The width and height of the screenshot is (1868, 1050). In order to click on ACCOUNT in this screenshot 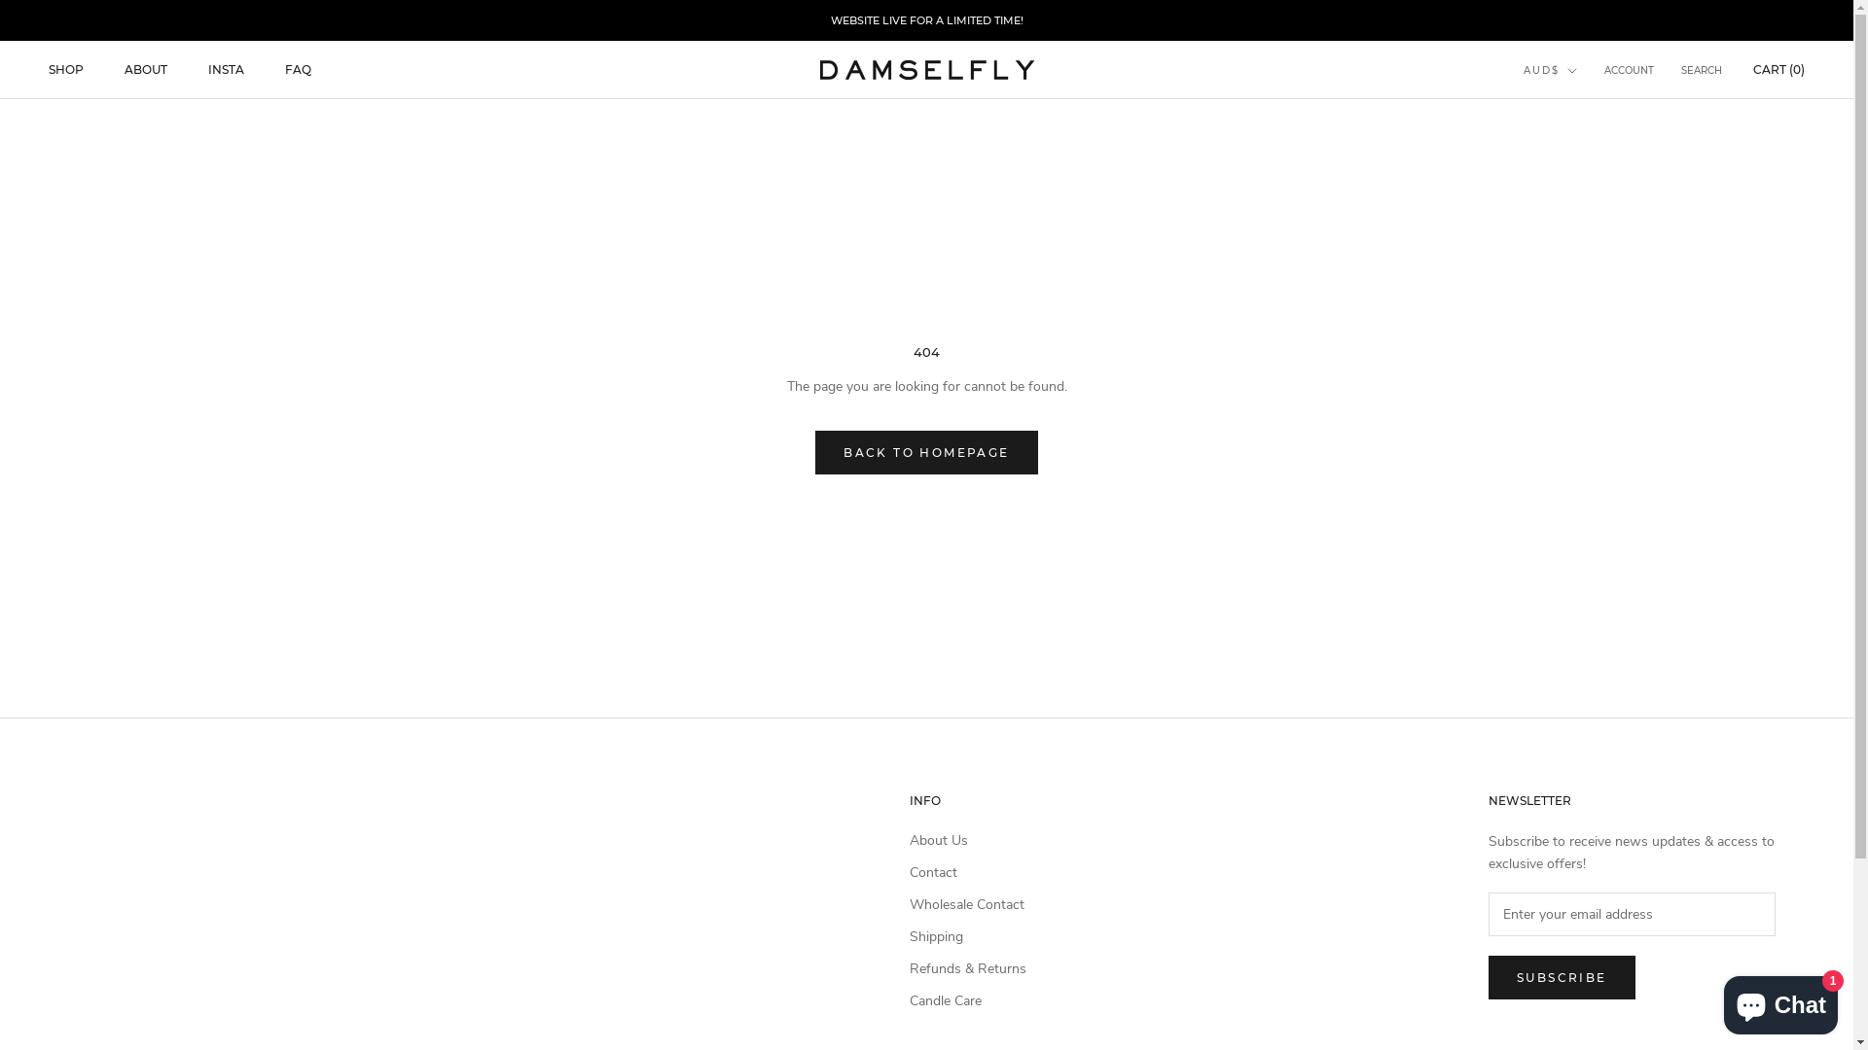, I will do `click(1629, 72)`.